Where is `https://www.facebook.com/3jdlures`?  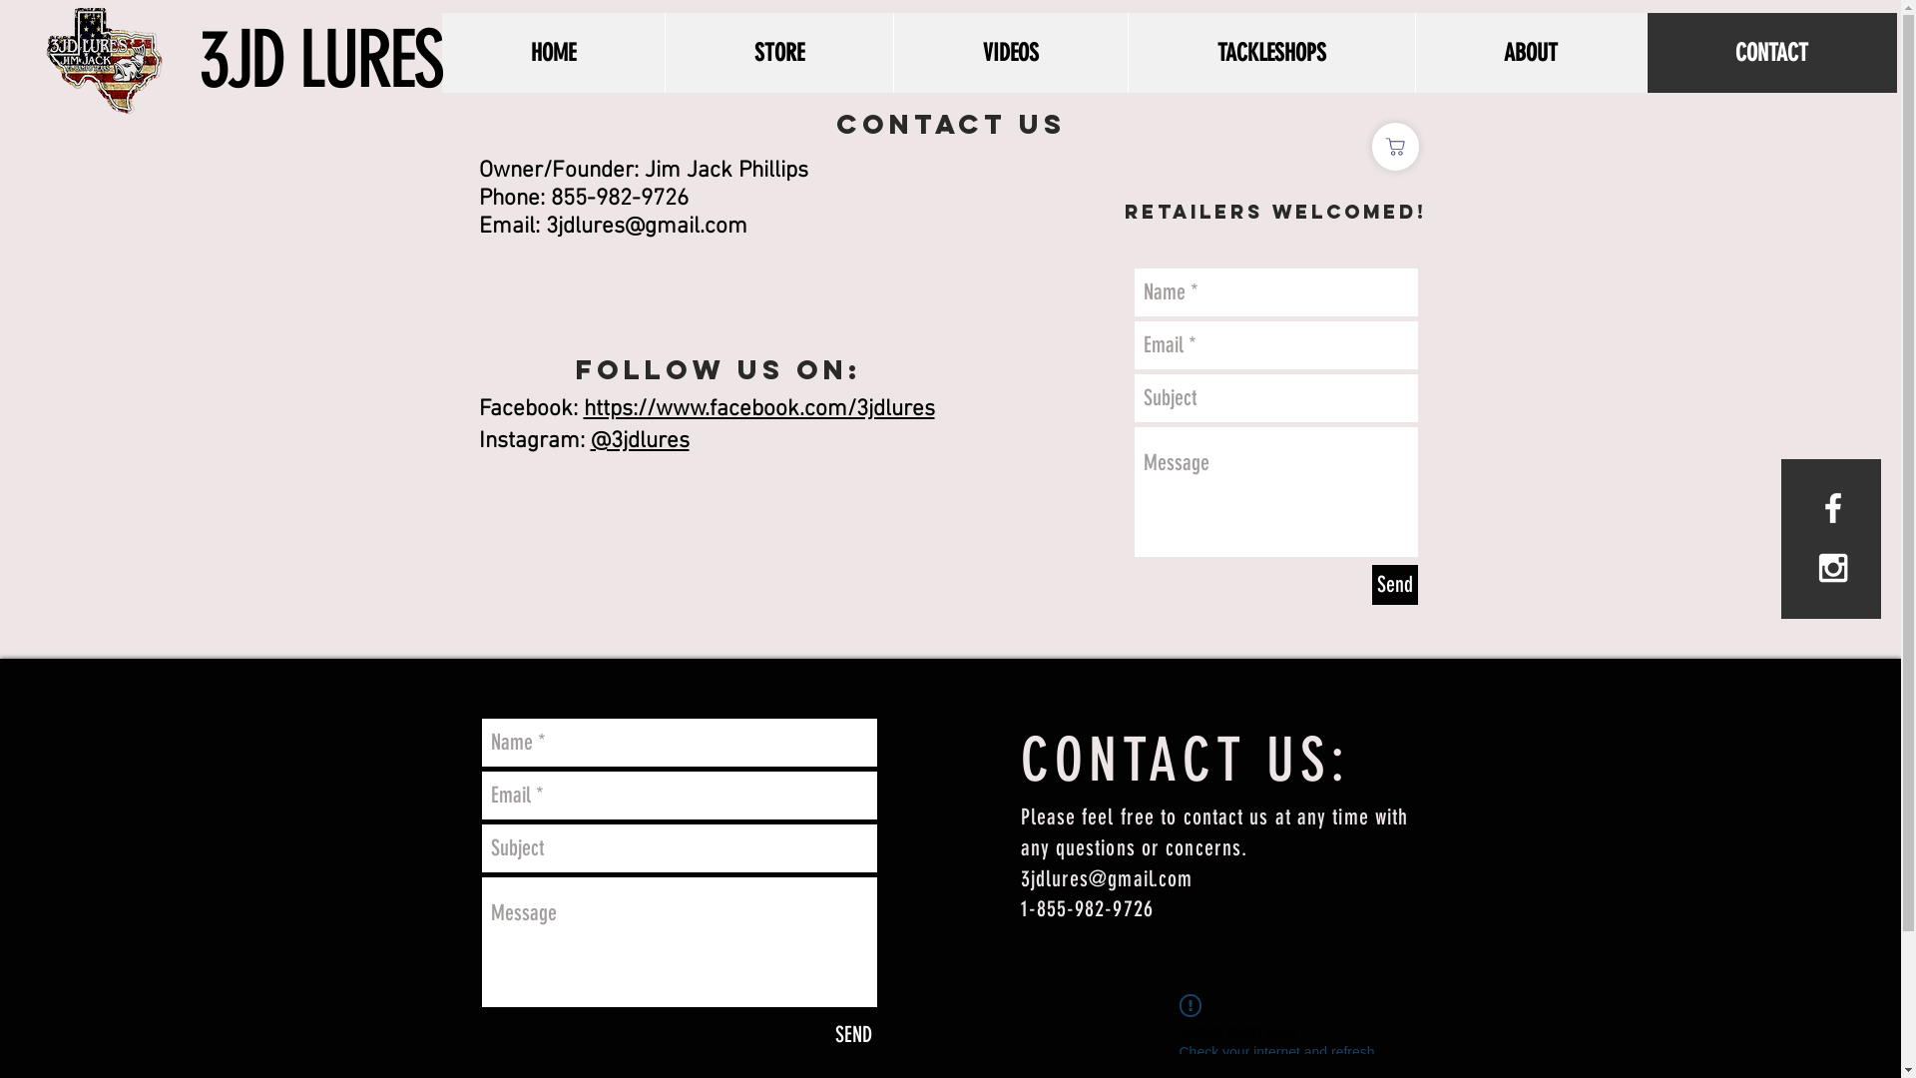 https://www.facebook.com/3jdlures is located at coordinates (758, 409).